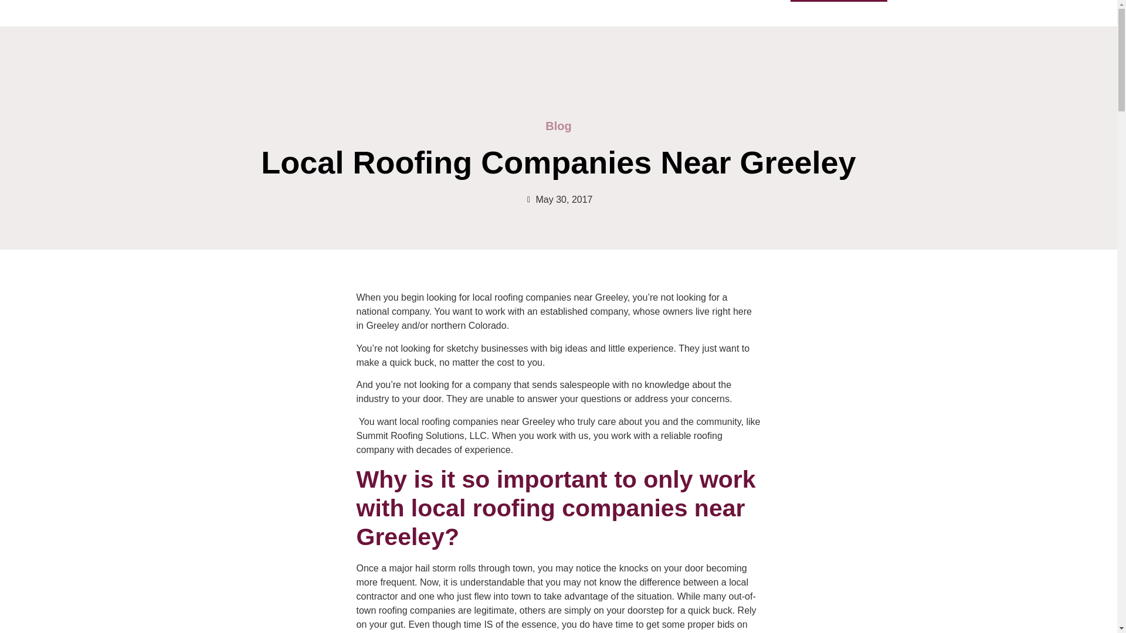 This screenshot has height=633, width=1126. Describe the element at coordinates (591, 2) in the screenshot. I see `Insurance Claims` at that location.